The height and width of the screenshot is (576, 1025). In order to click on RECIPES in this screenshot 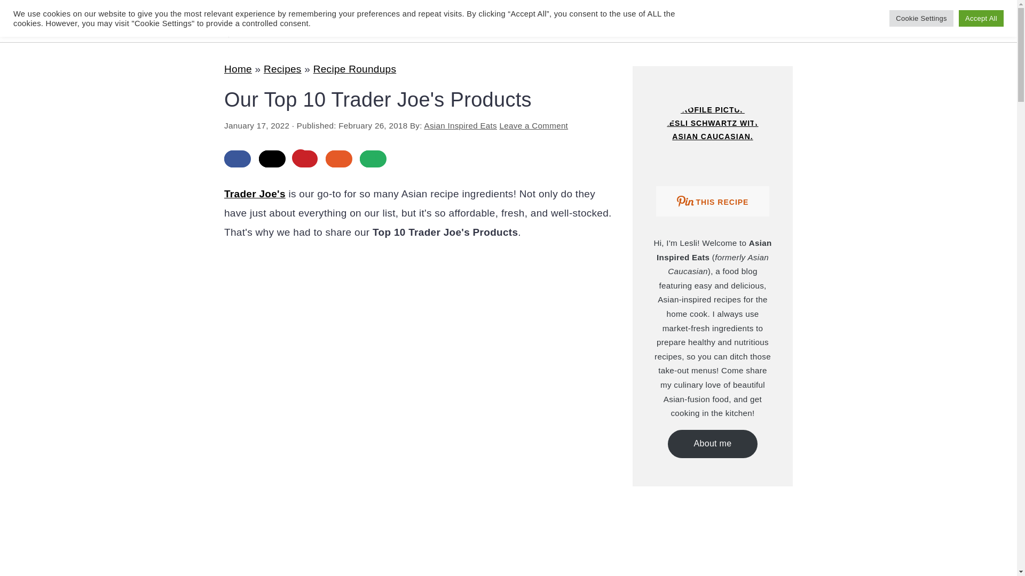, I will do `click(391, 19)`.